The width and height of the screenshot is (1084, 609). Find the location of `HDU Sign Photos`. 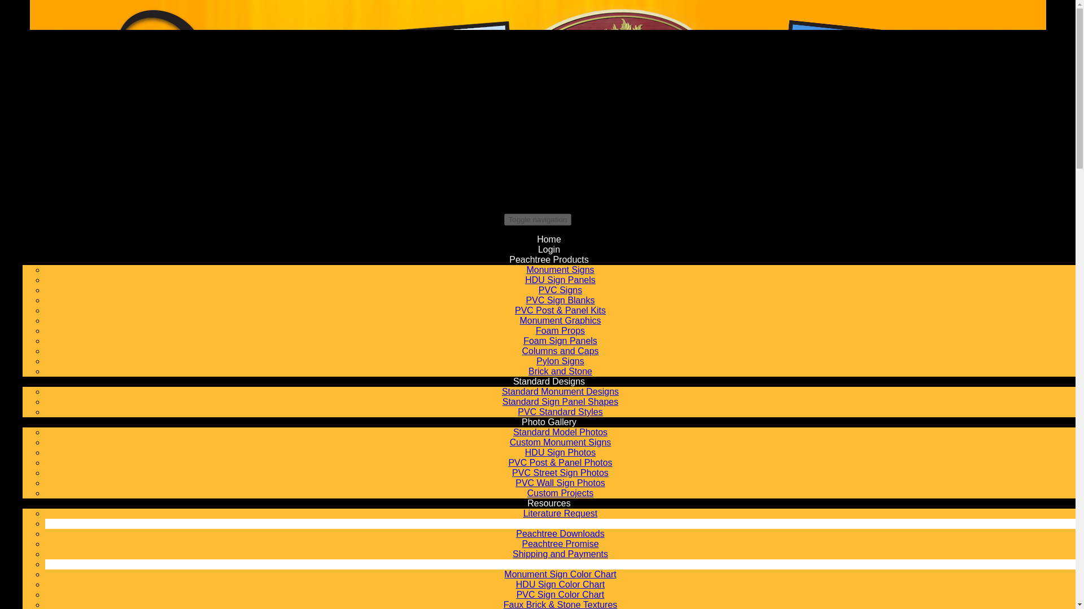

HDU Sign Photos is located at coordinates (560, 452).